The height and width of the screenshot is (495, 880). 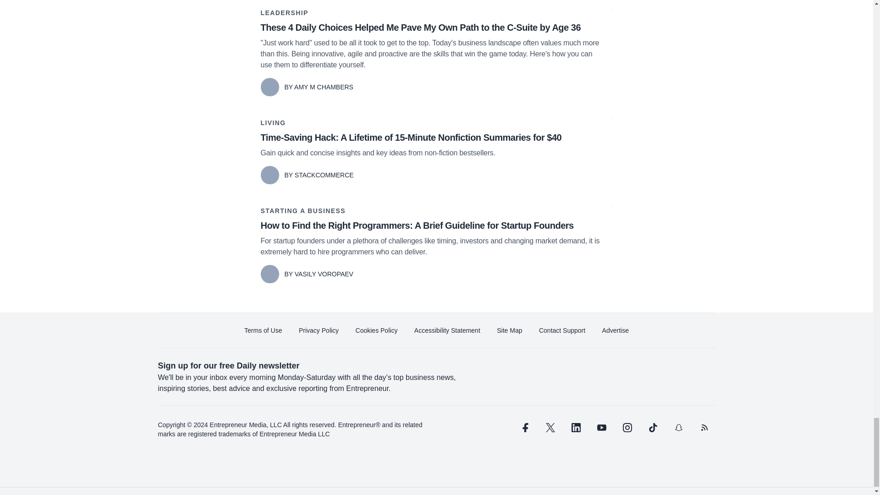 What do you see at coordinates (524, 427) in the screenshot?
I see `facebook` at bounding box center [524, 427].